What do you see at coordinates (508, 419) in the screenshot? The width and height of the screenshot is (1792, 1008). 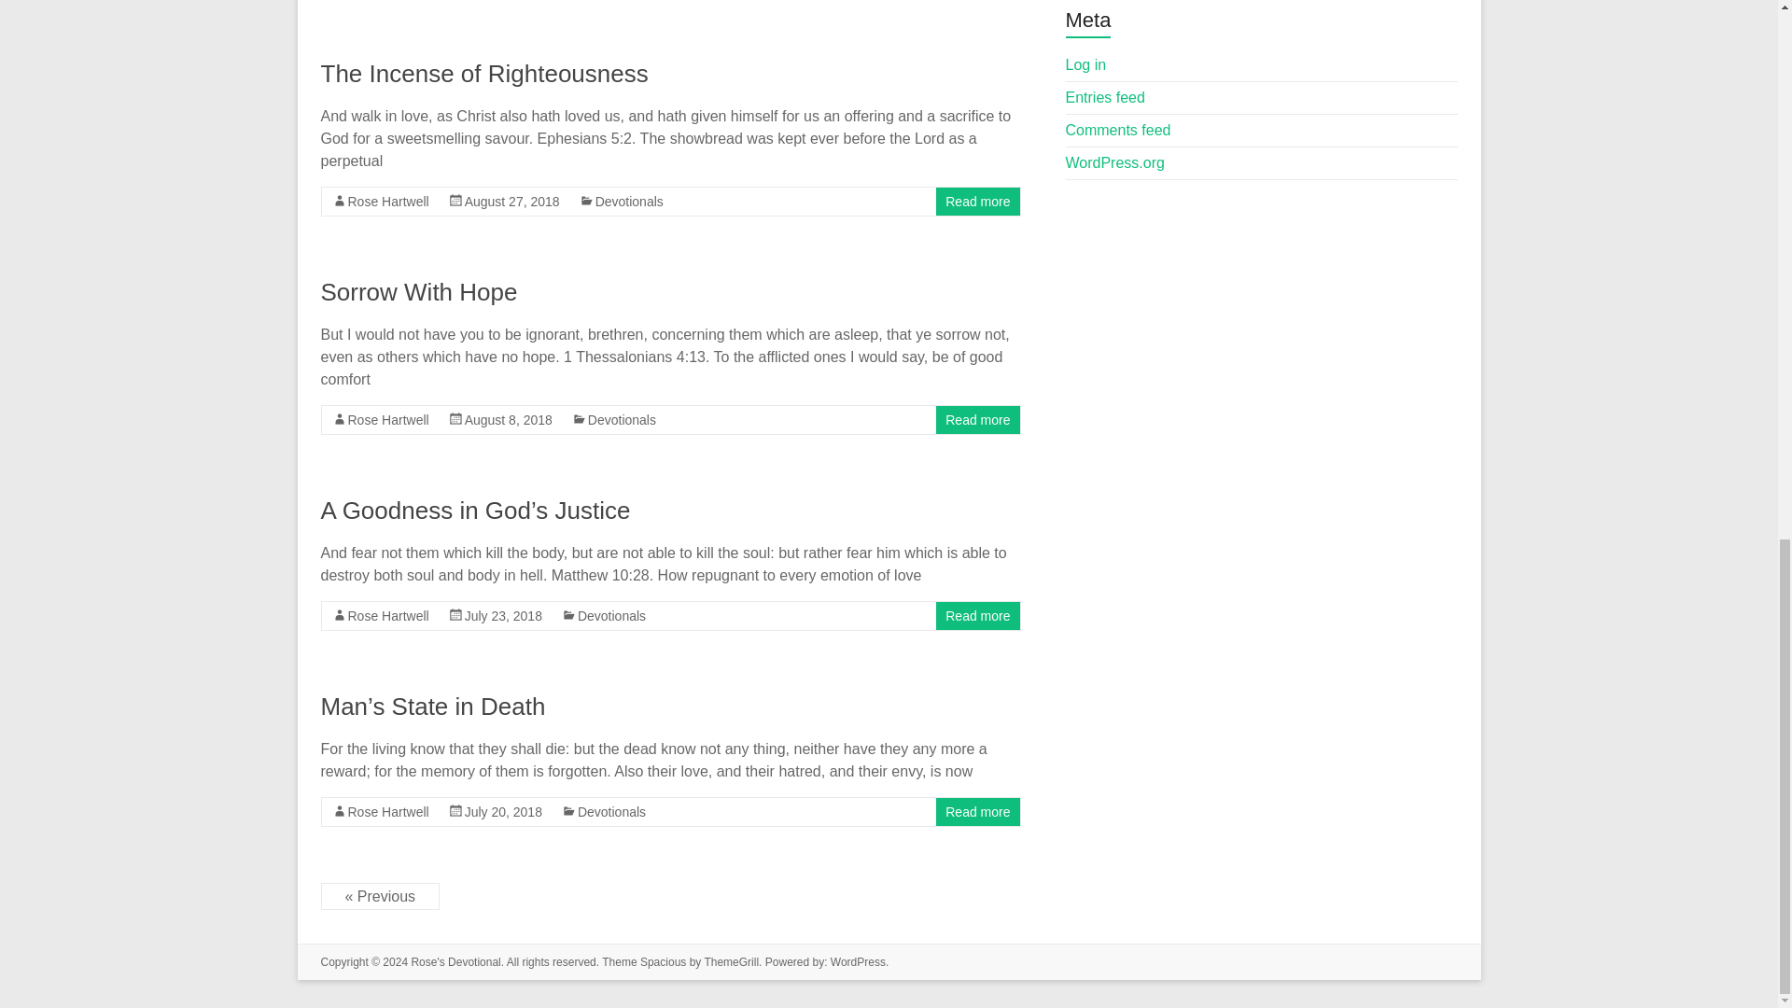 I see `August 8, 2018` at bounding box center [508, 419].